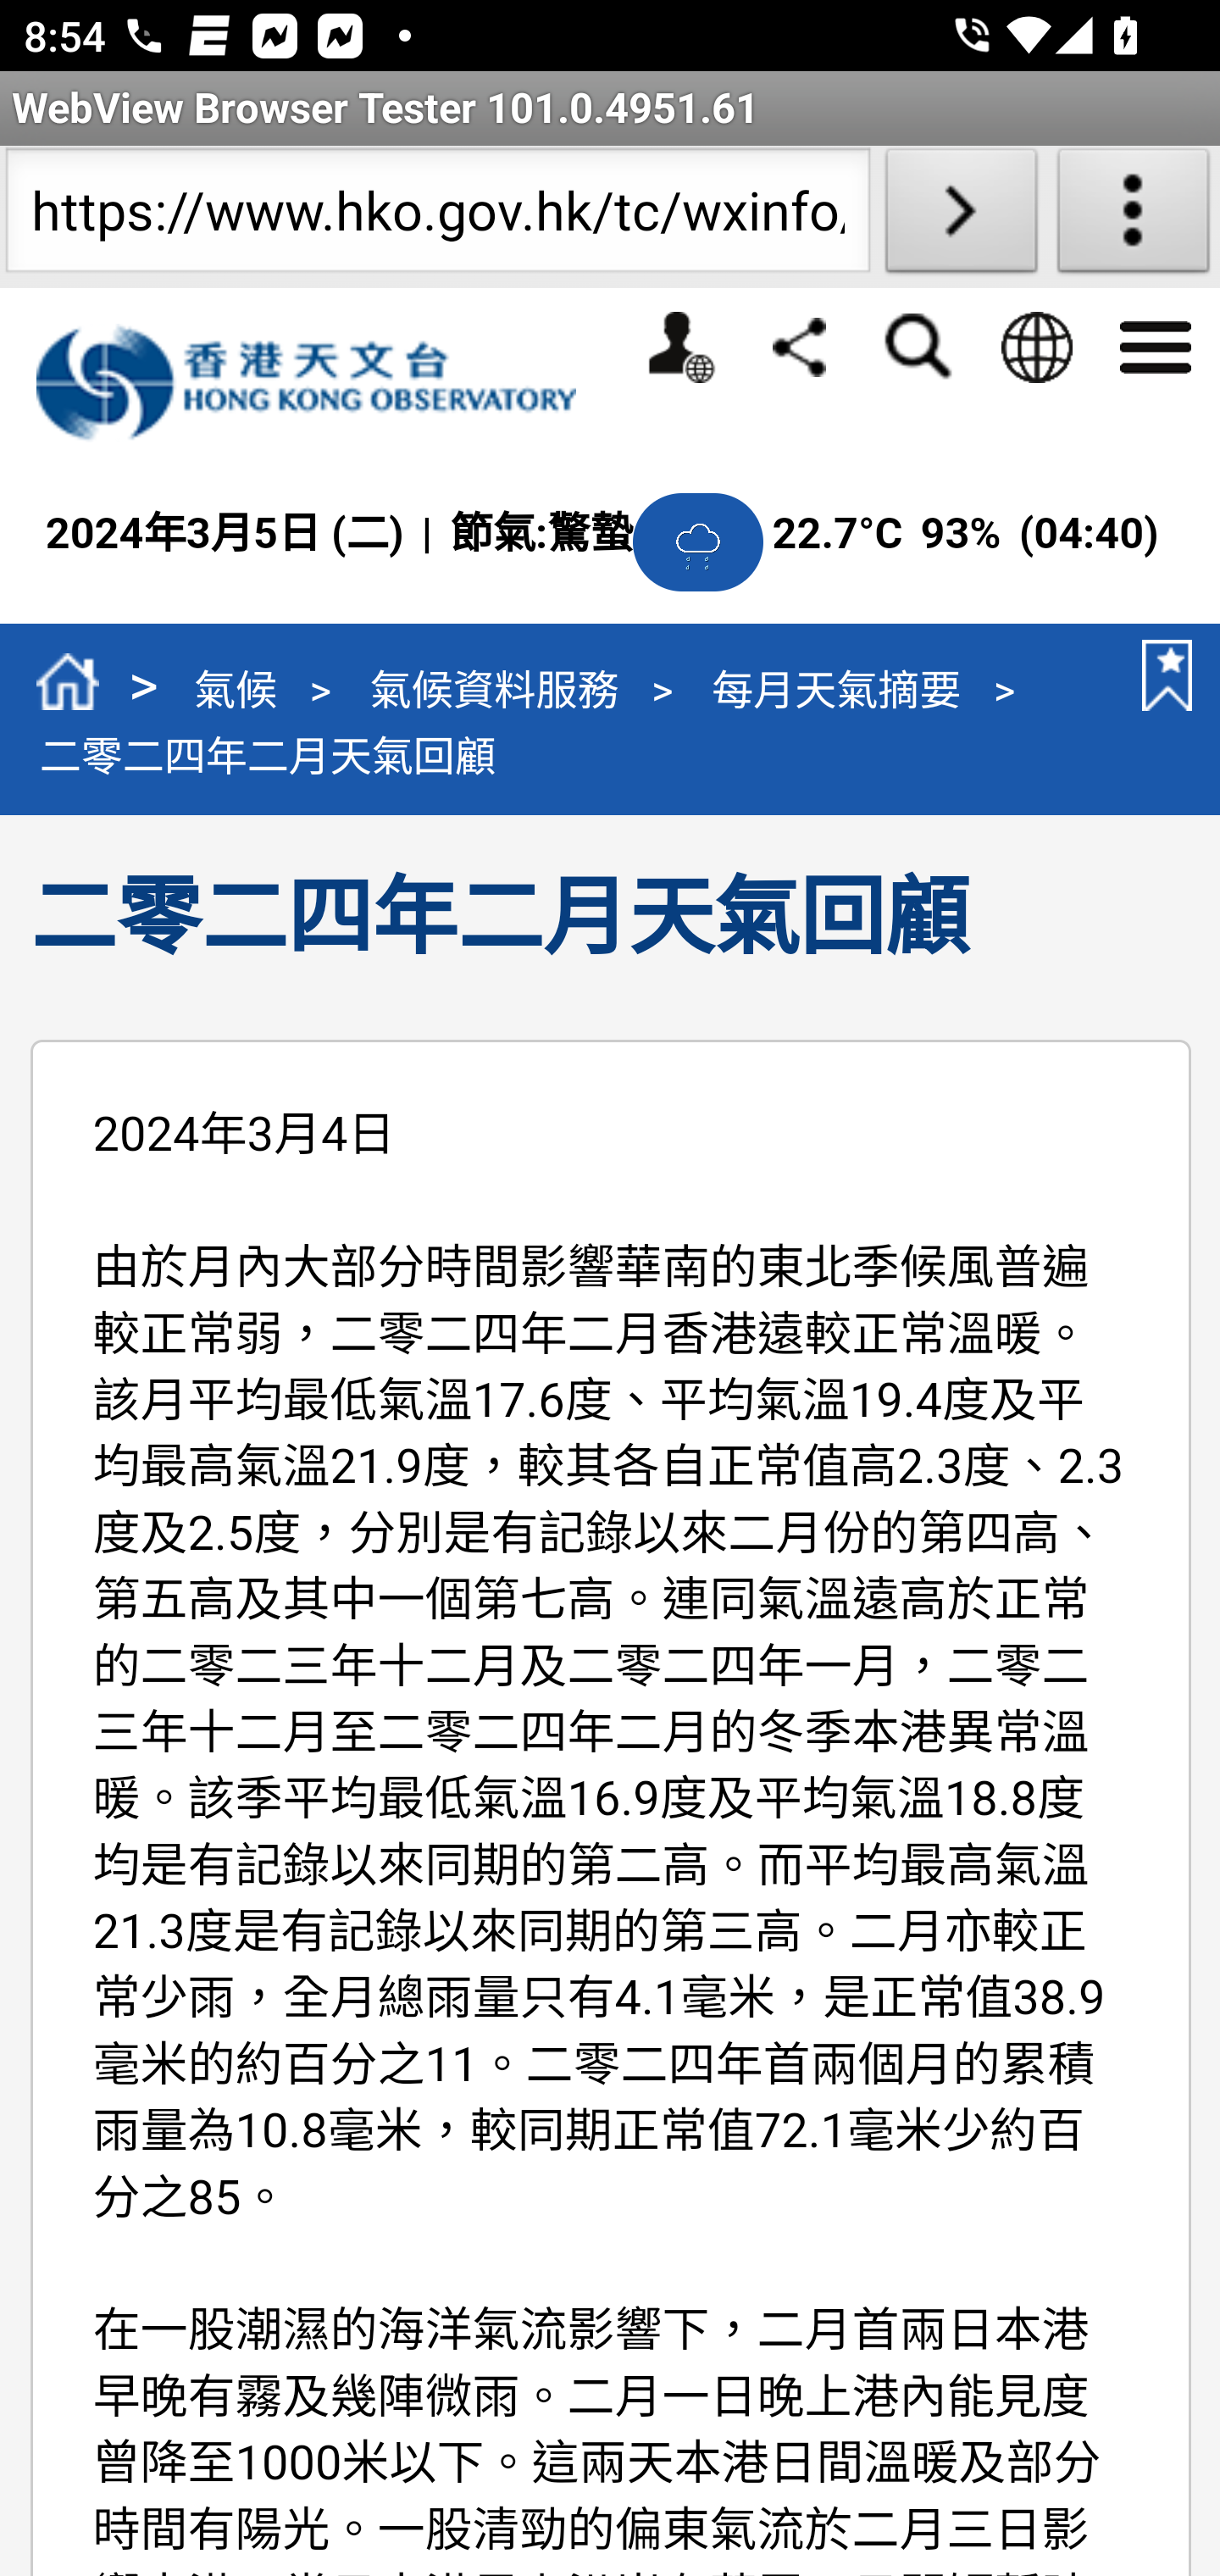  Describe the element at coordinates (1134, 217) in the screenshot. I see `About WebView` at that location.